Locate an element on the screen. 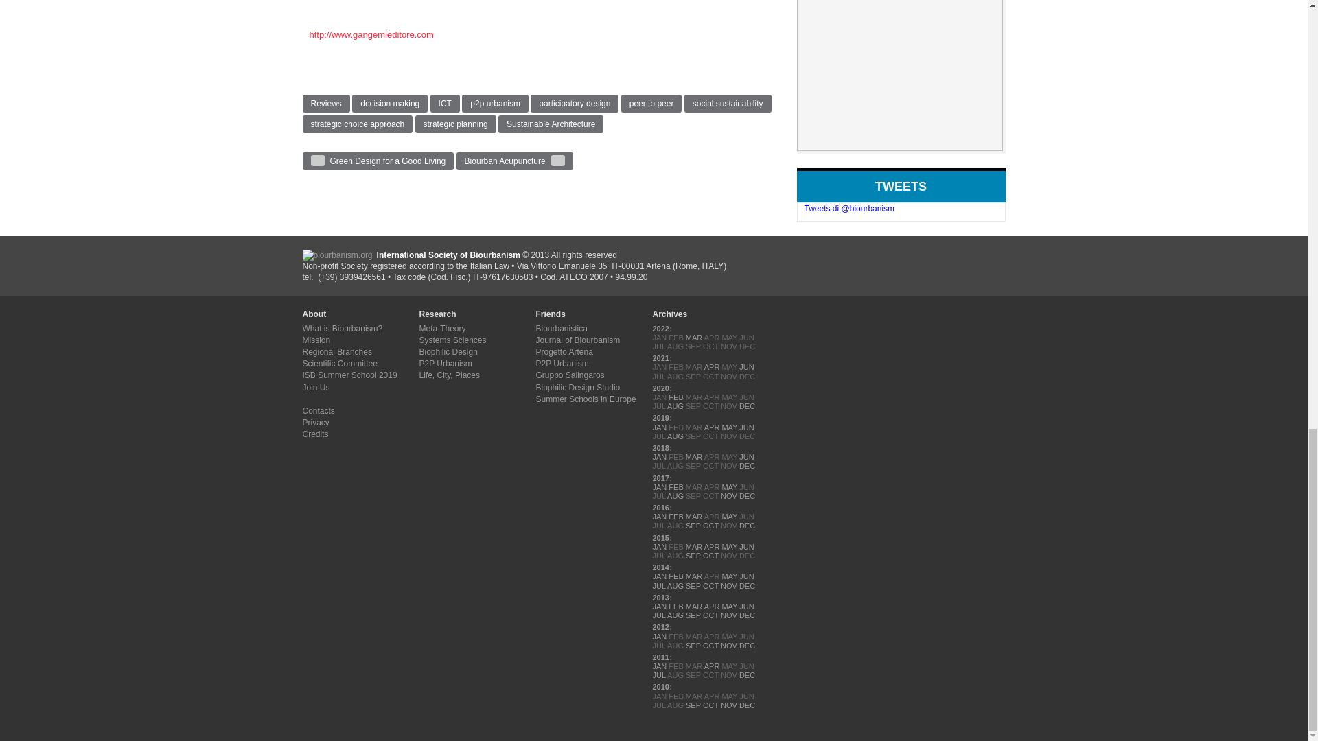  Partecipazione e ICT is located at coordinates (371, 34).